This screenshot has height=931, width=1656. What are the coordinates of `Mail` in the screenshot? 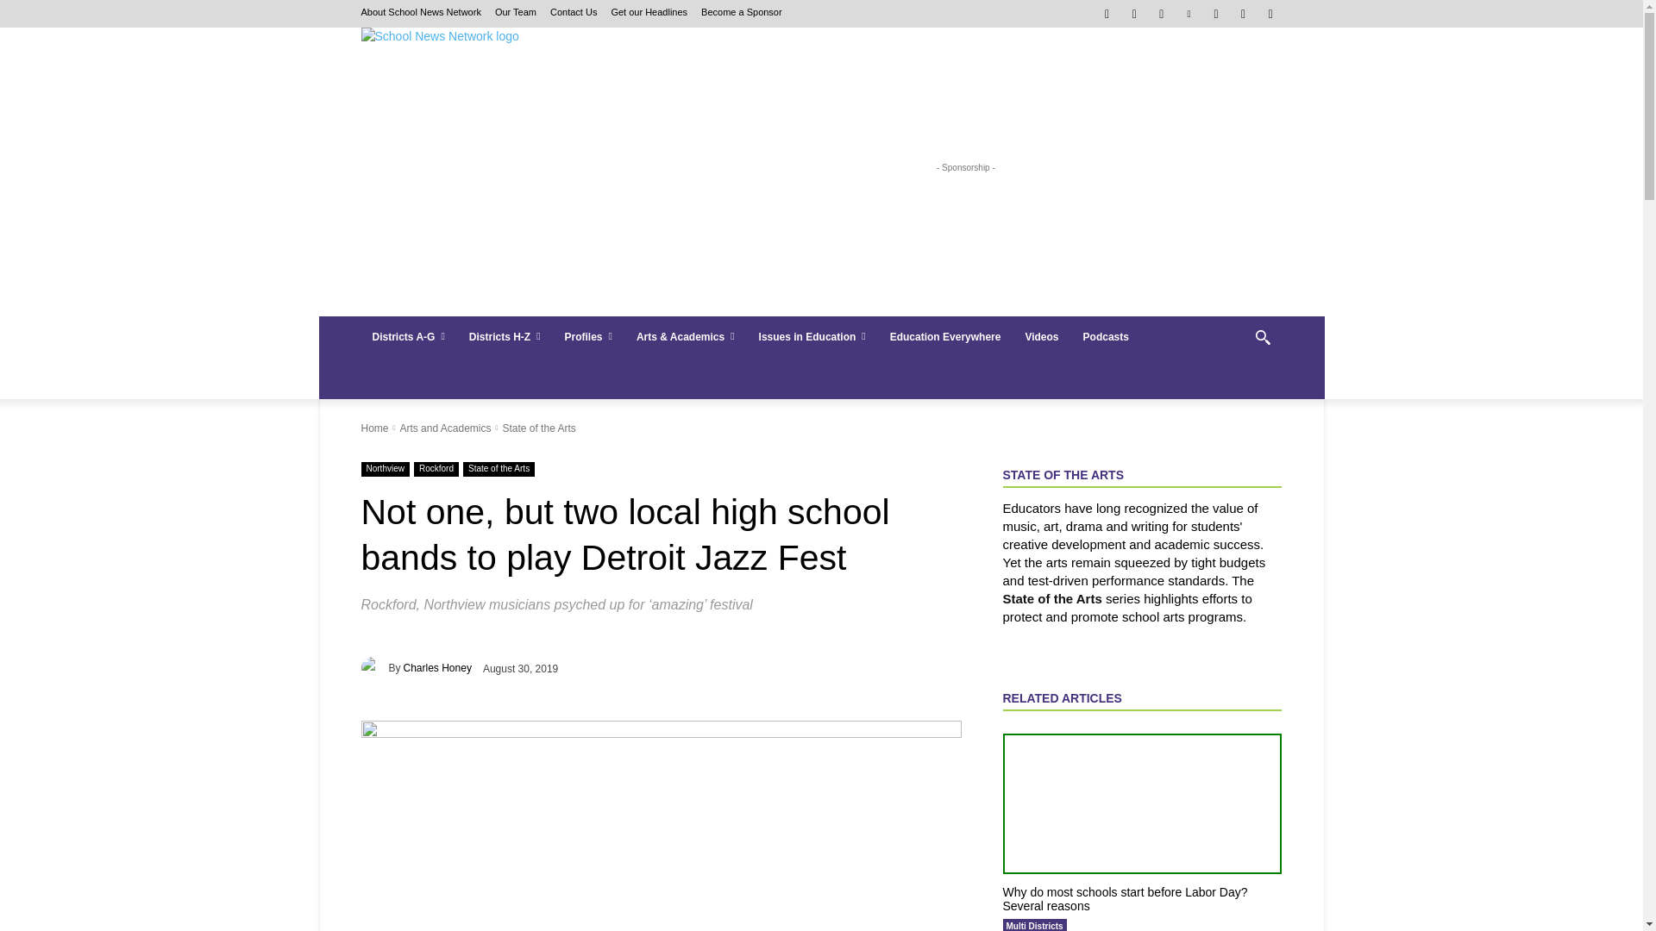 It's located at (1163, 14).